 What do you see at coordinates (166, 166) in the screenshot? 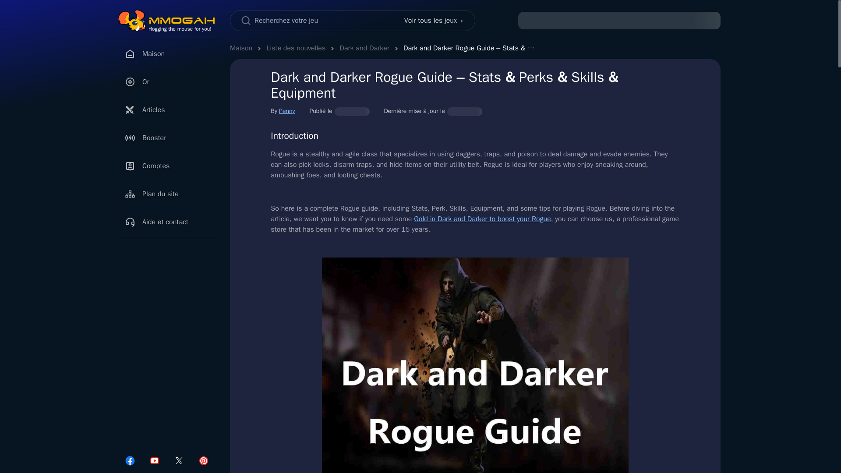
I see `Comptes` at bounding box center [166, 166].